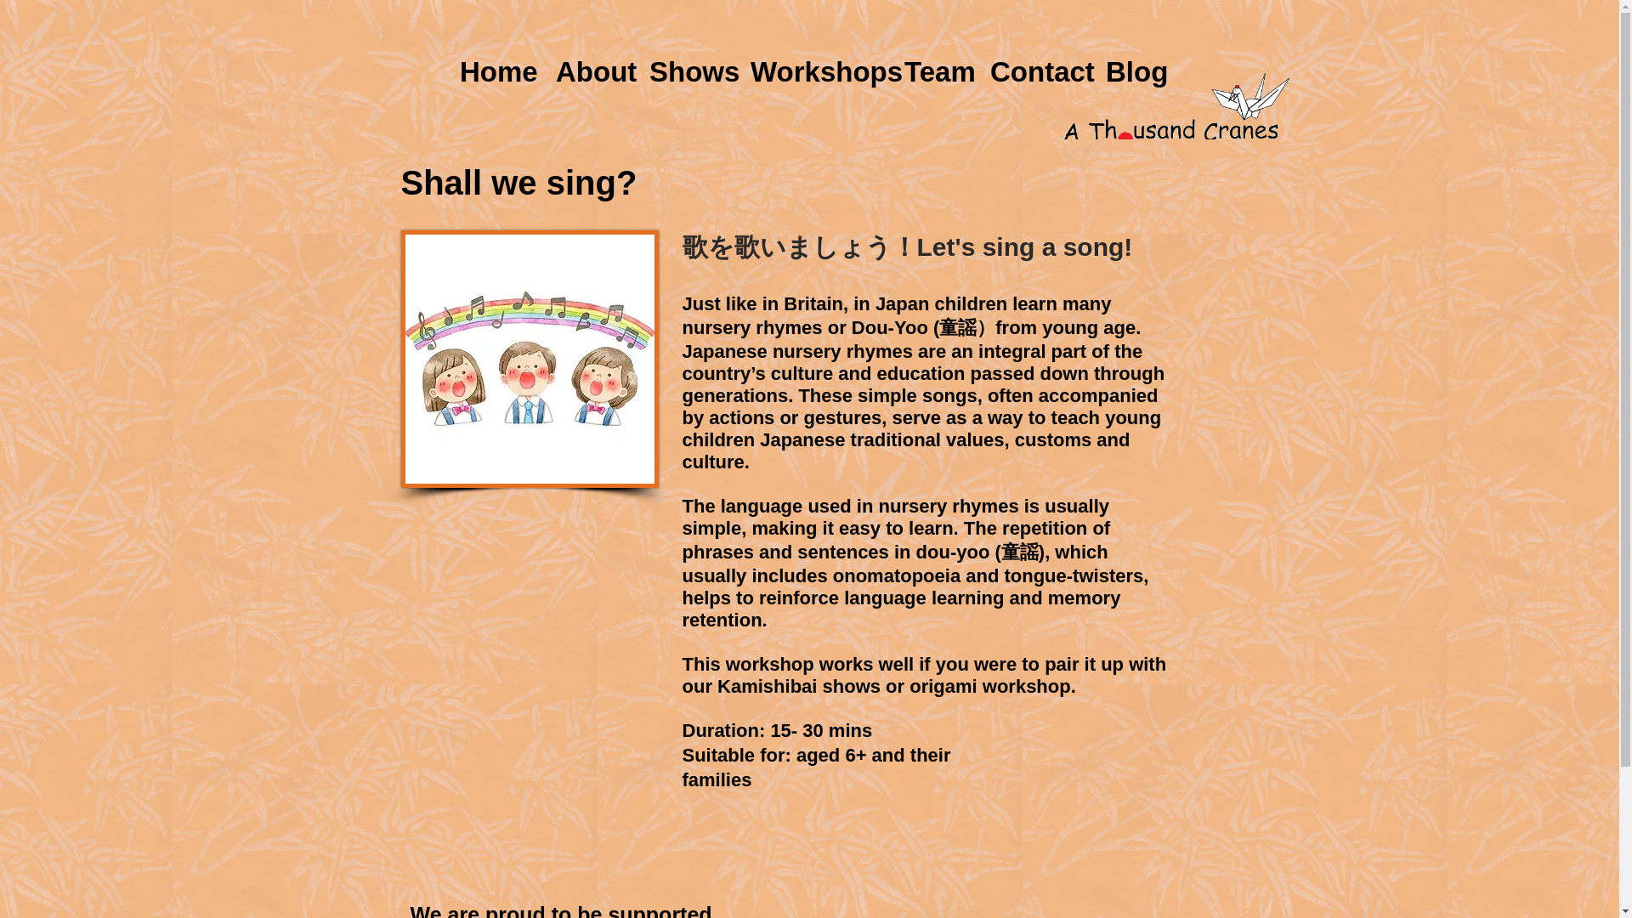 The height and width of the screenshot is (918, 1632). Describe the element at coordinates (687, 71) in the screenshot. I see `Shows` at that location.